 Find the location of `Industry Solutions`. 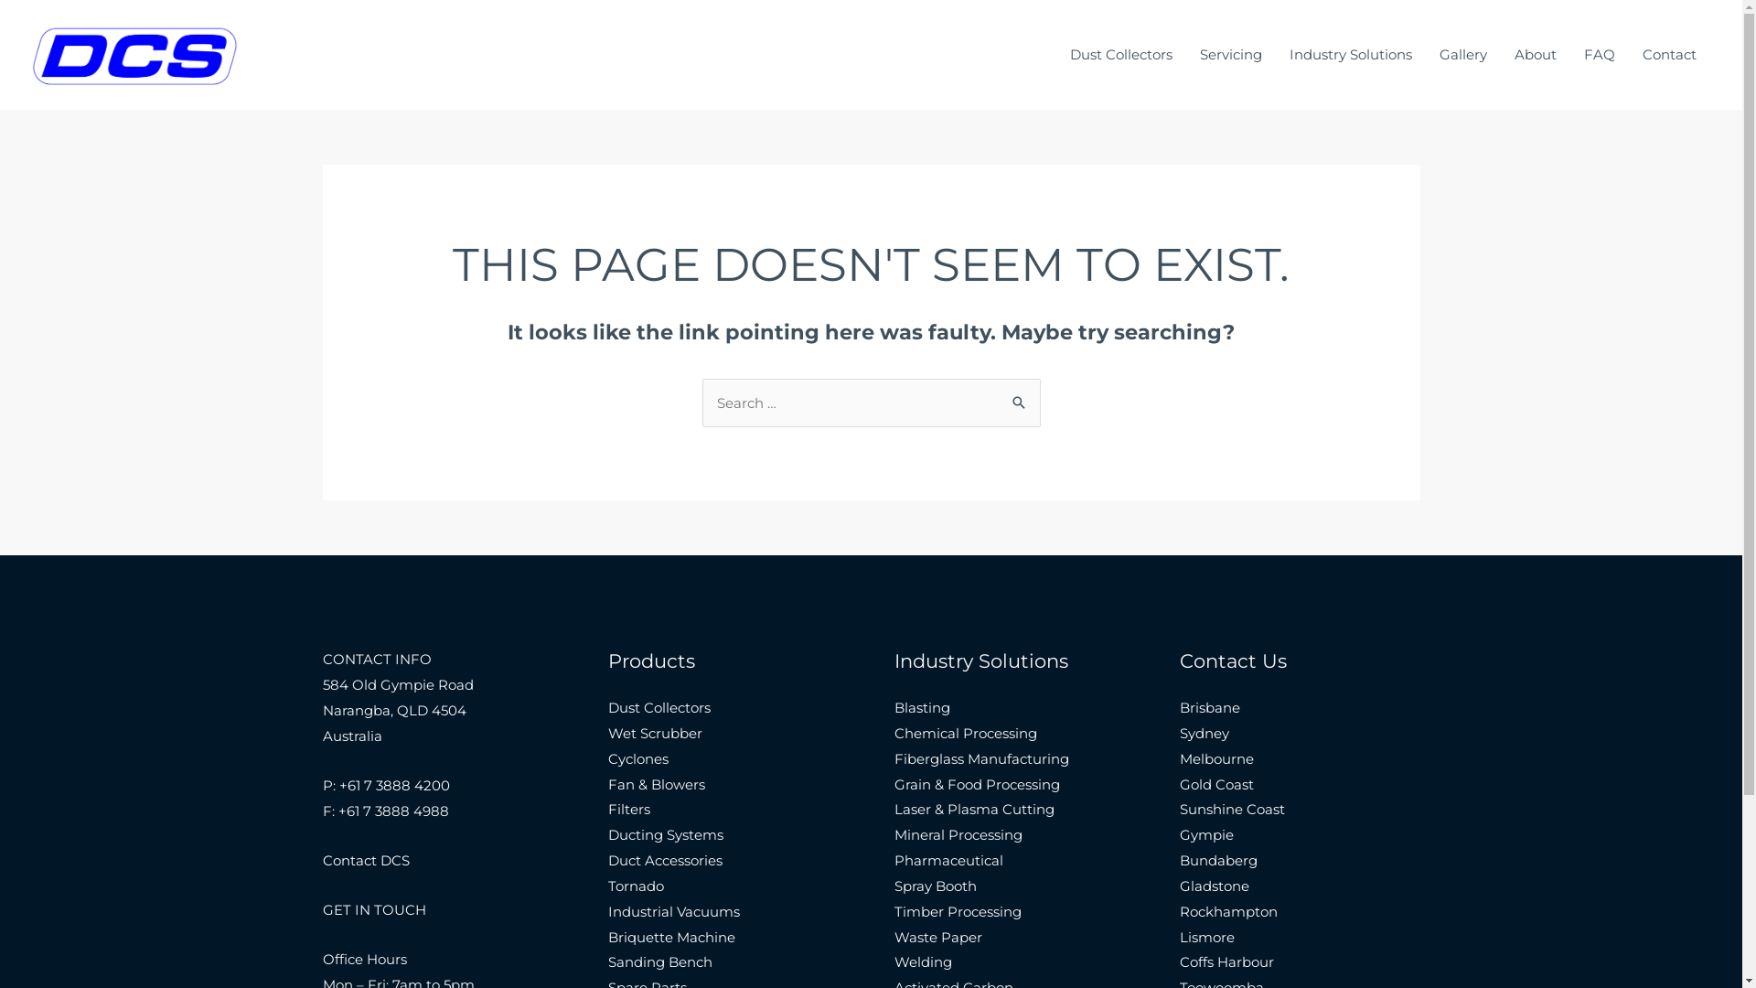

Industry Solutions is located at coordinates (1351, 55).